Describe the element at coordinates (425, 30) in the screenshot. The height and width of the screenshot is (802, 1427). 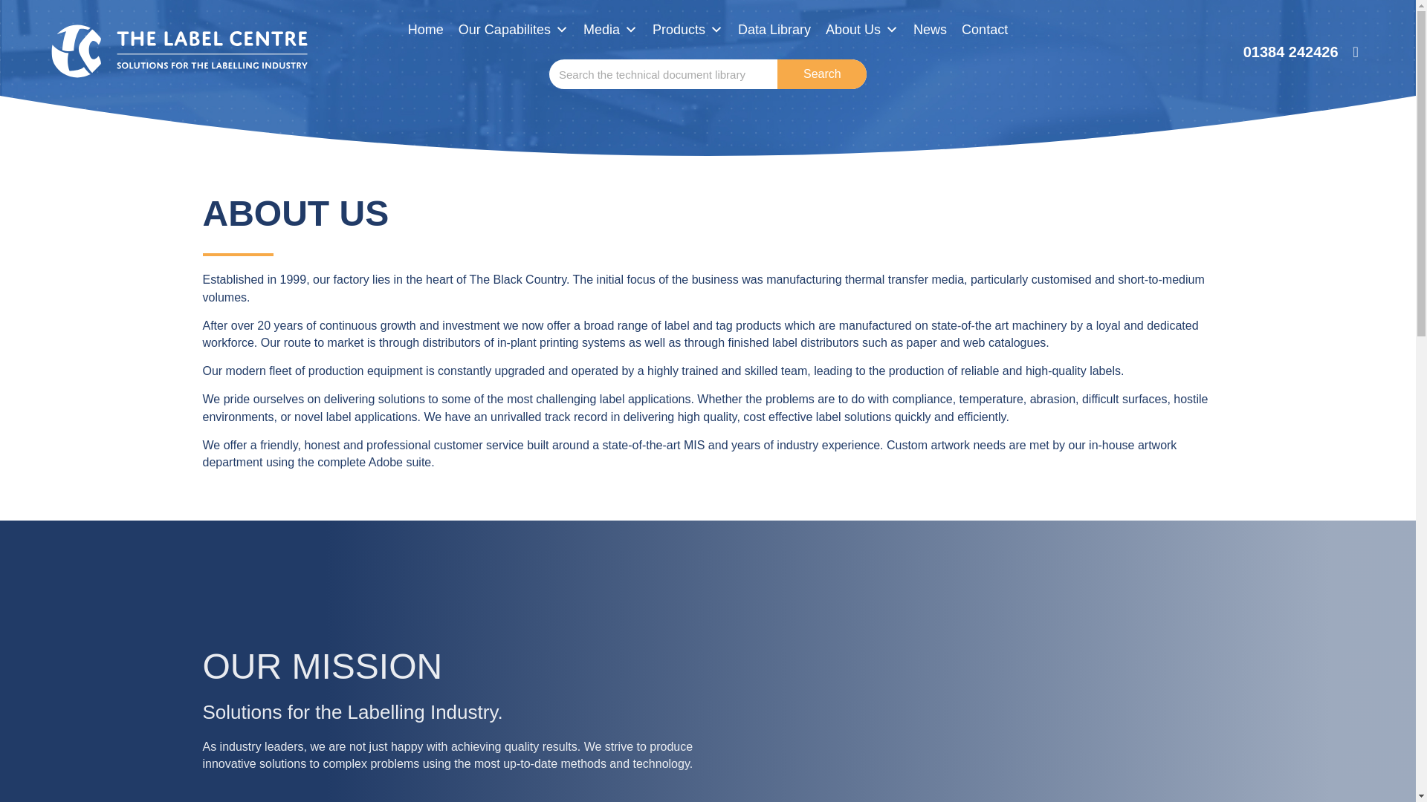
I see `Home` at that location.